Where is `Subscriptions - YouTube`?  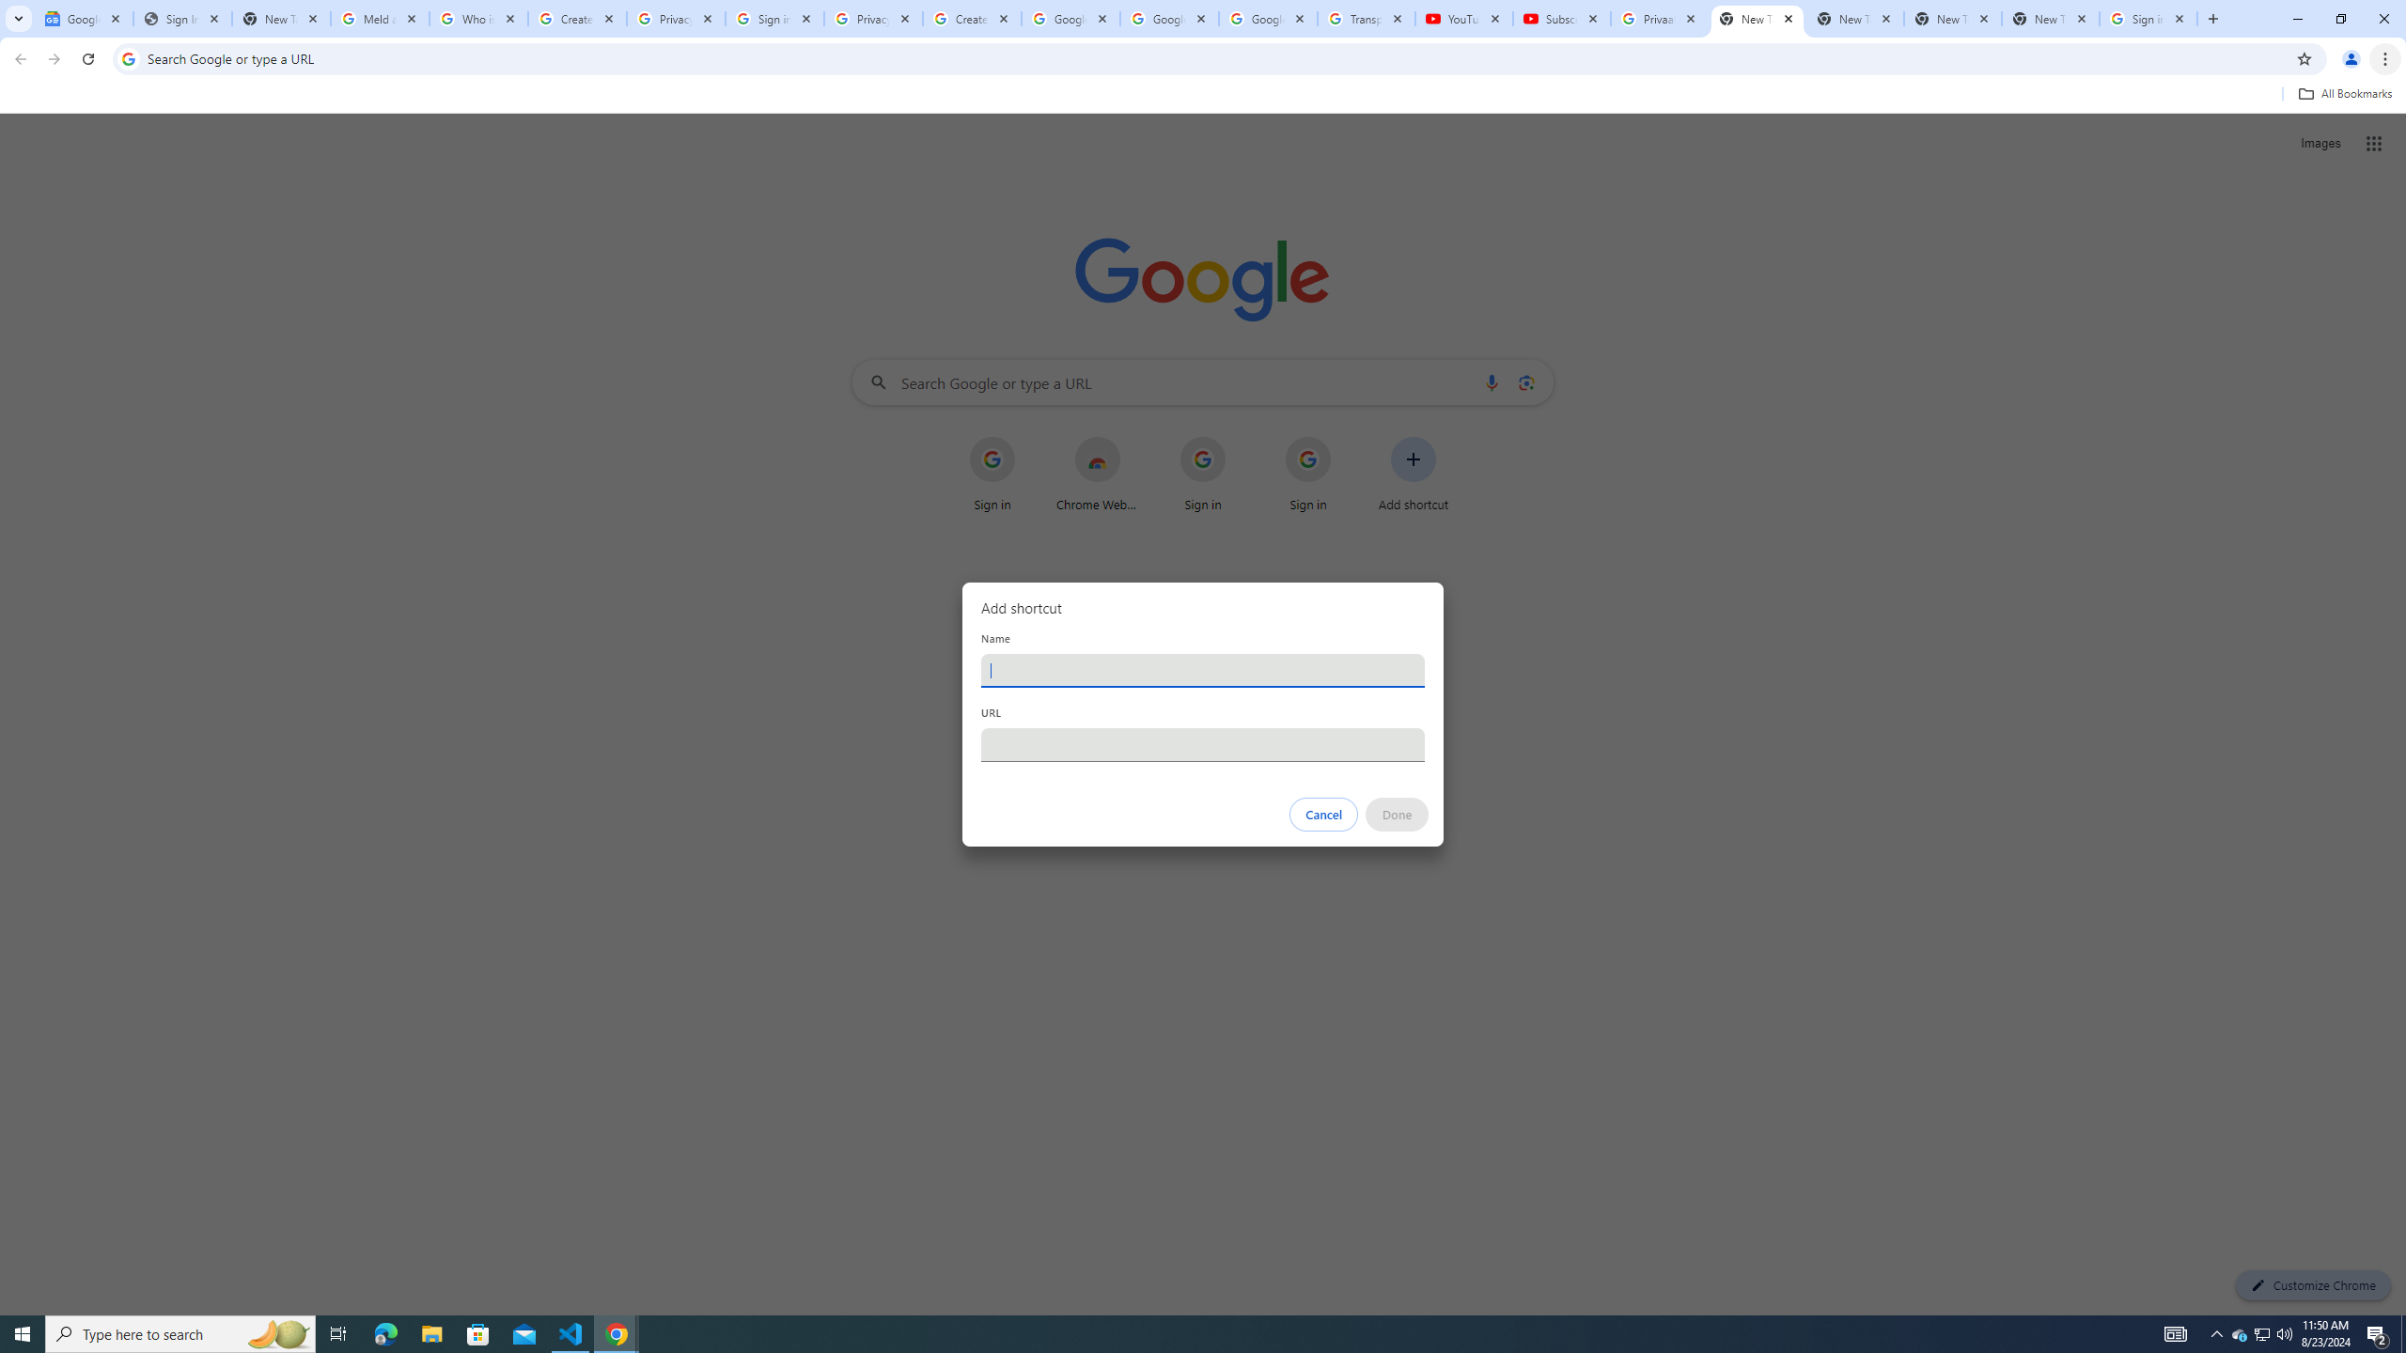 Subscriptions - YouTube is located at coordinates (1561, 19).